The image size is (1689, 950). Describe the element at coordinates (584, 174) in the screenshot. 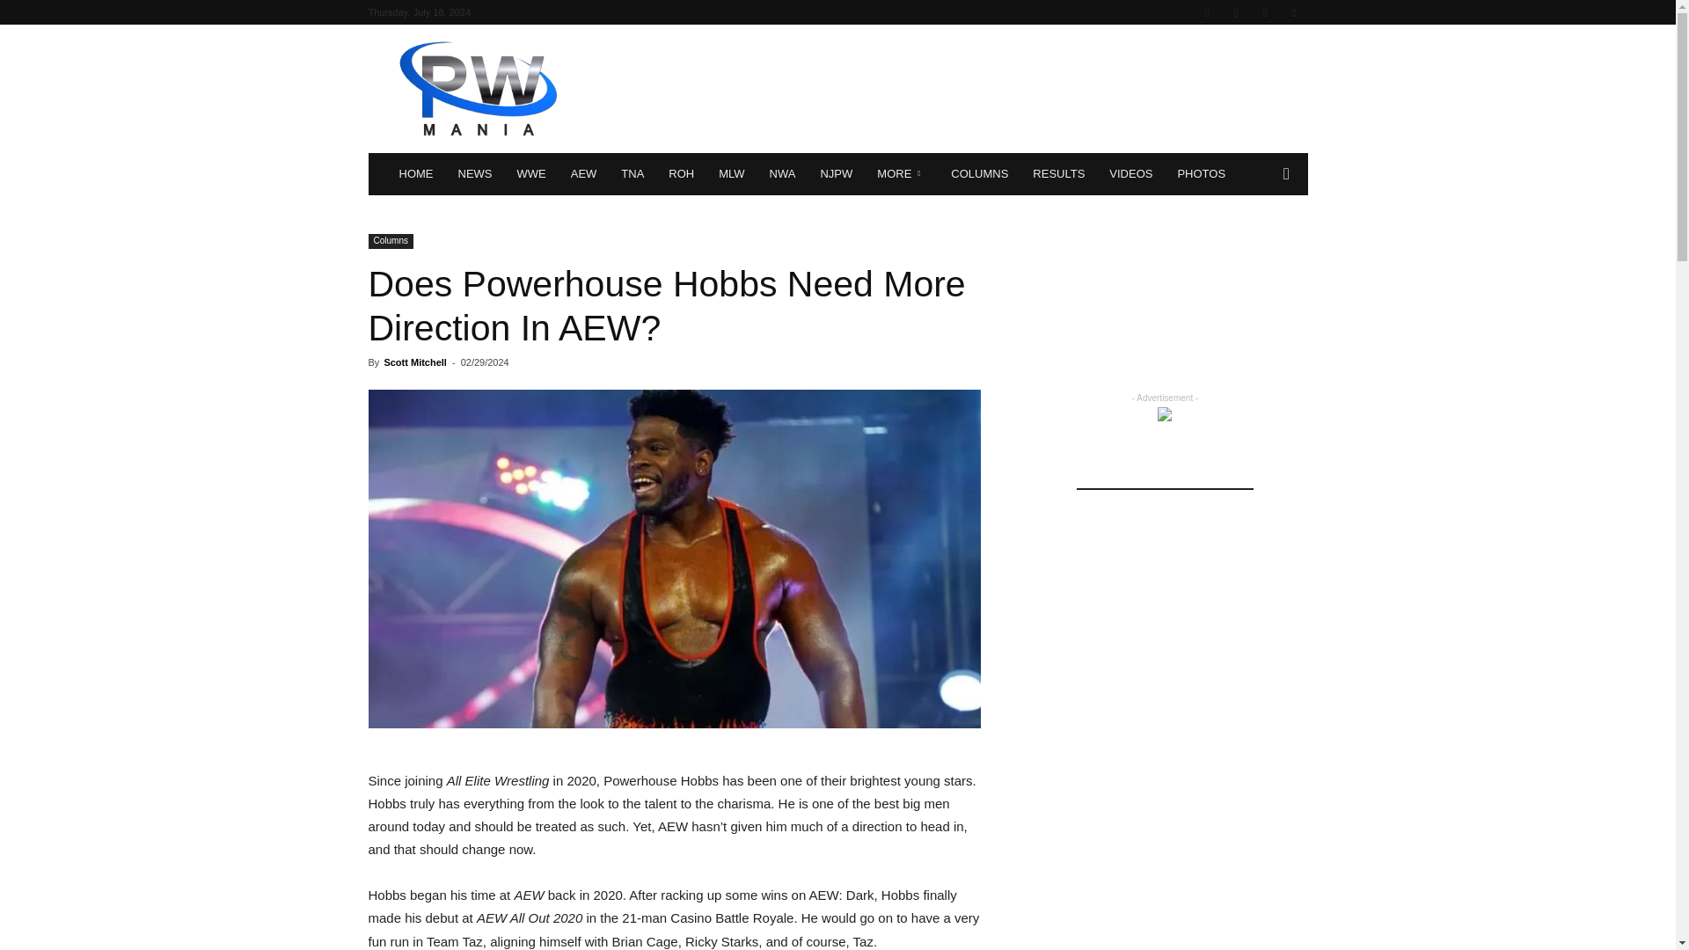

I see `AEW` at that location.